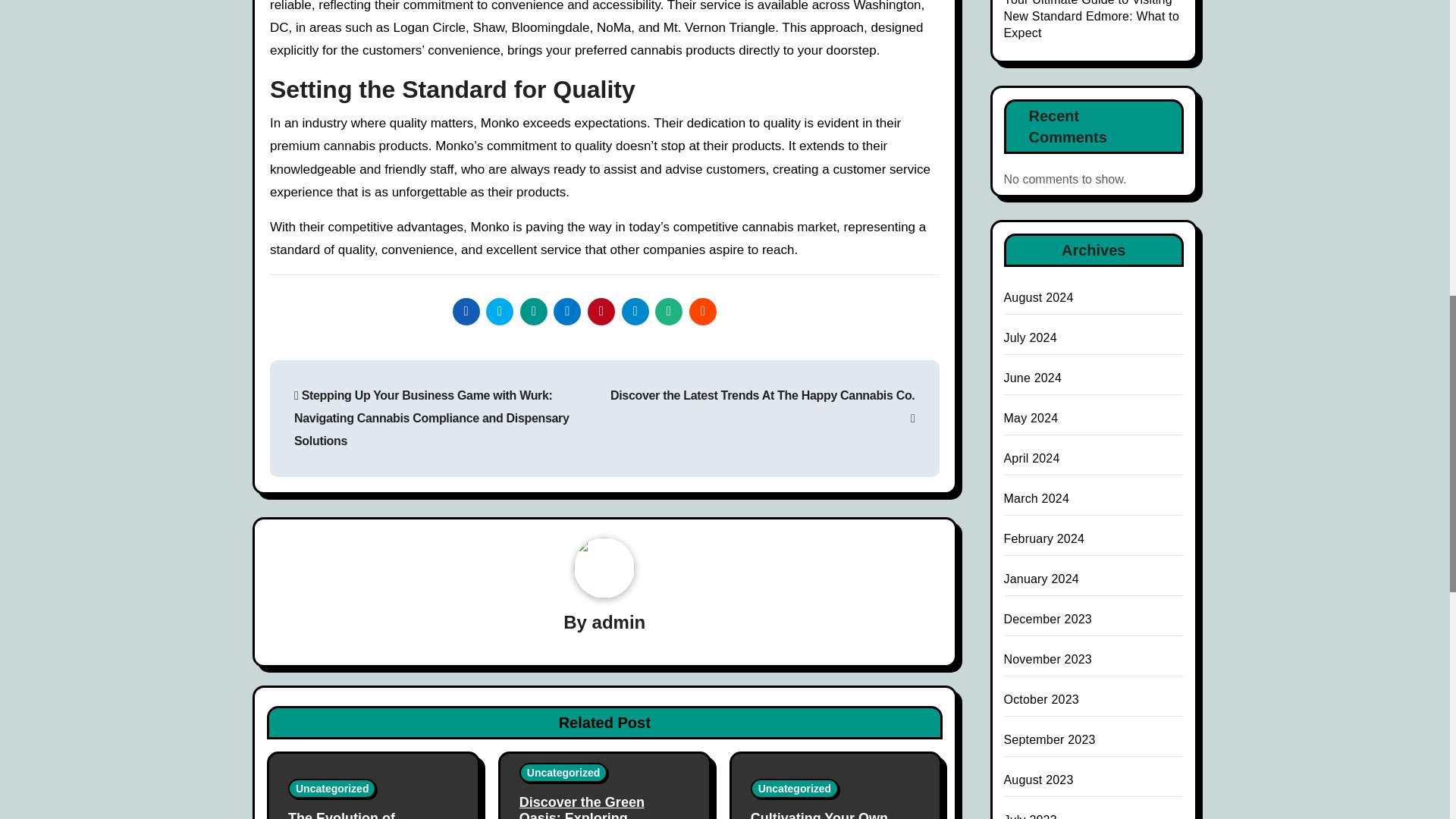 The height and width of the screenshot is (819, 1456). Describe the element at coordinates (563, 772) in the screenshot. I see `Uncategorized` at that location.